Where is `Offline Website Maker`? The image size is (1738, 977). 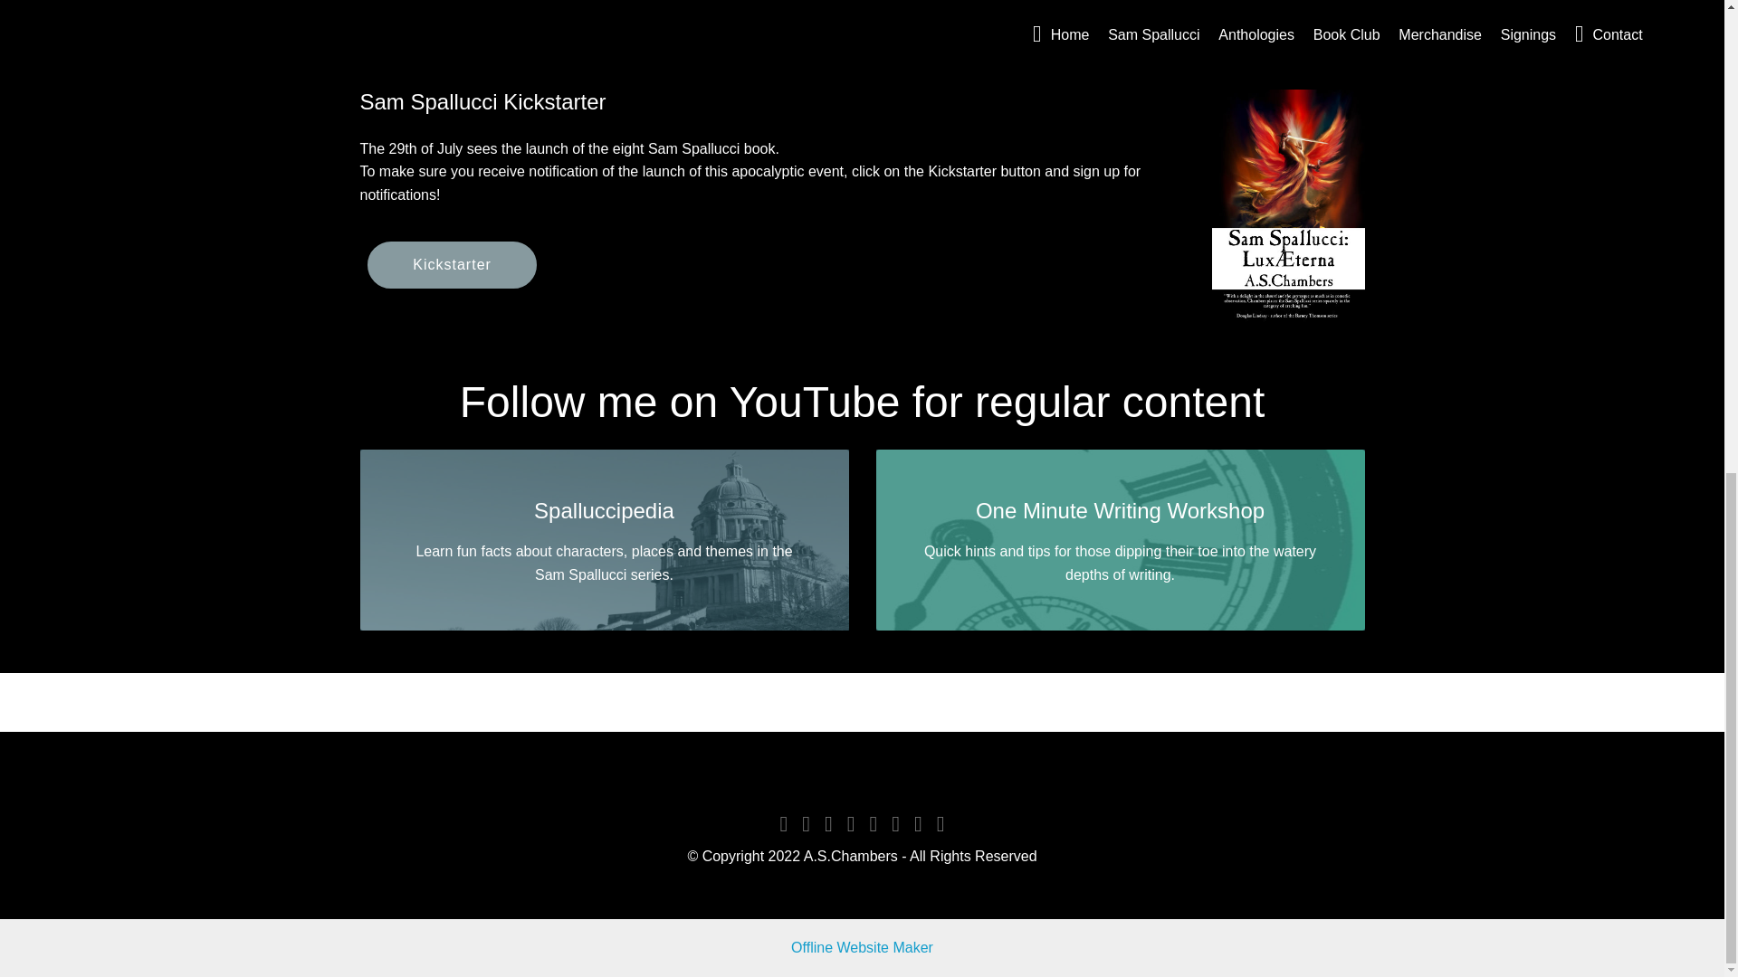
Offline Website Maker is located at coordinates (862, 947).